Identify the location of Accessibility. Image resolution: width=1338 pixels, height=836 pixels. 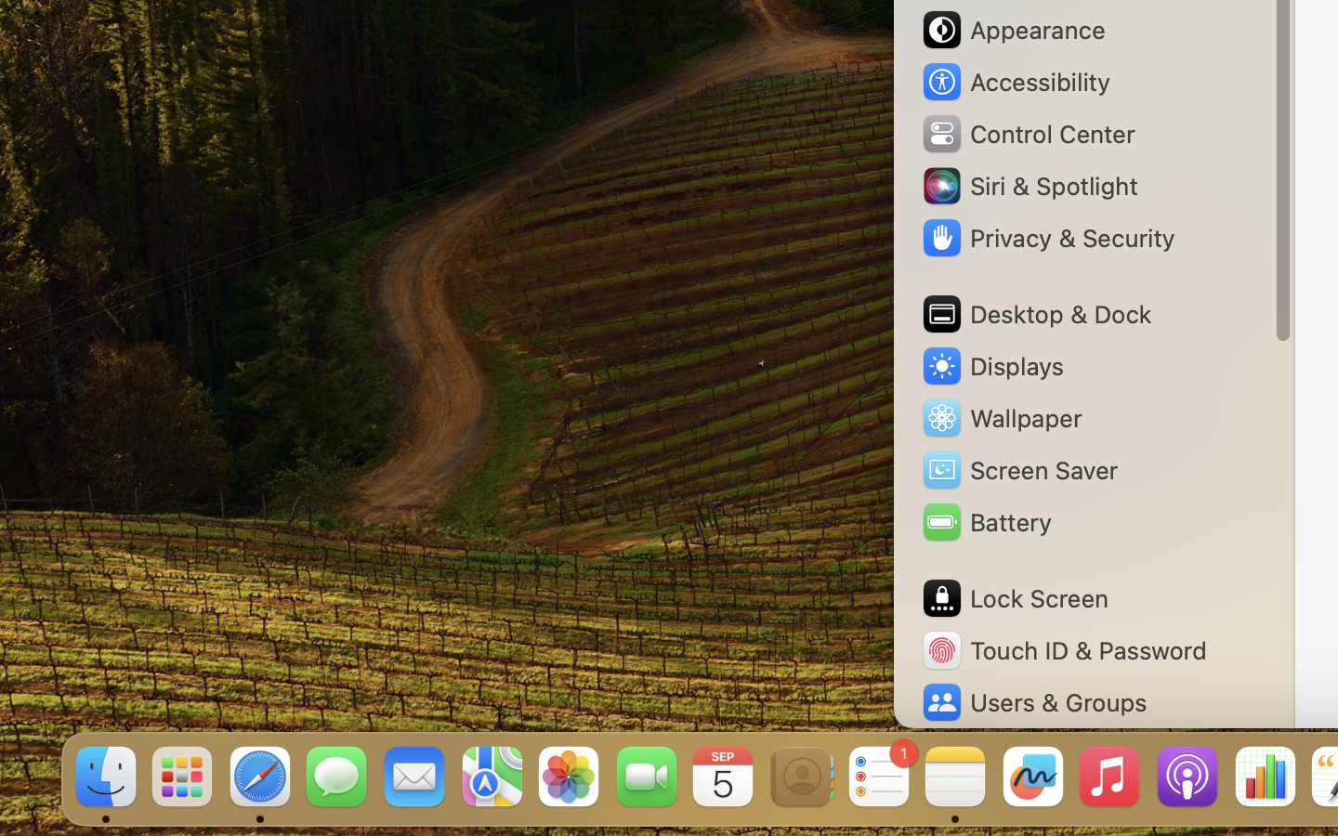
(1016, 82).